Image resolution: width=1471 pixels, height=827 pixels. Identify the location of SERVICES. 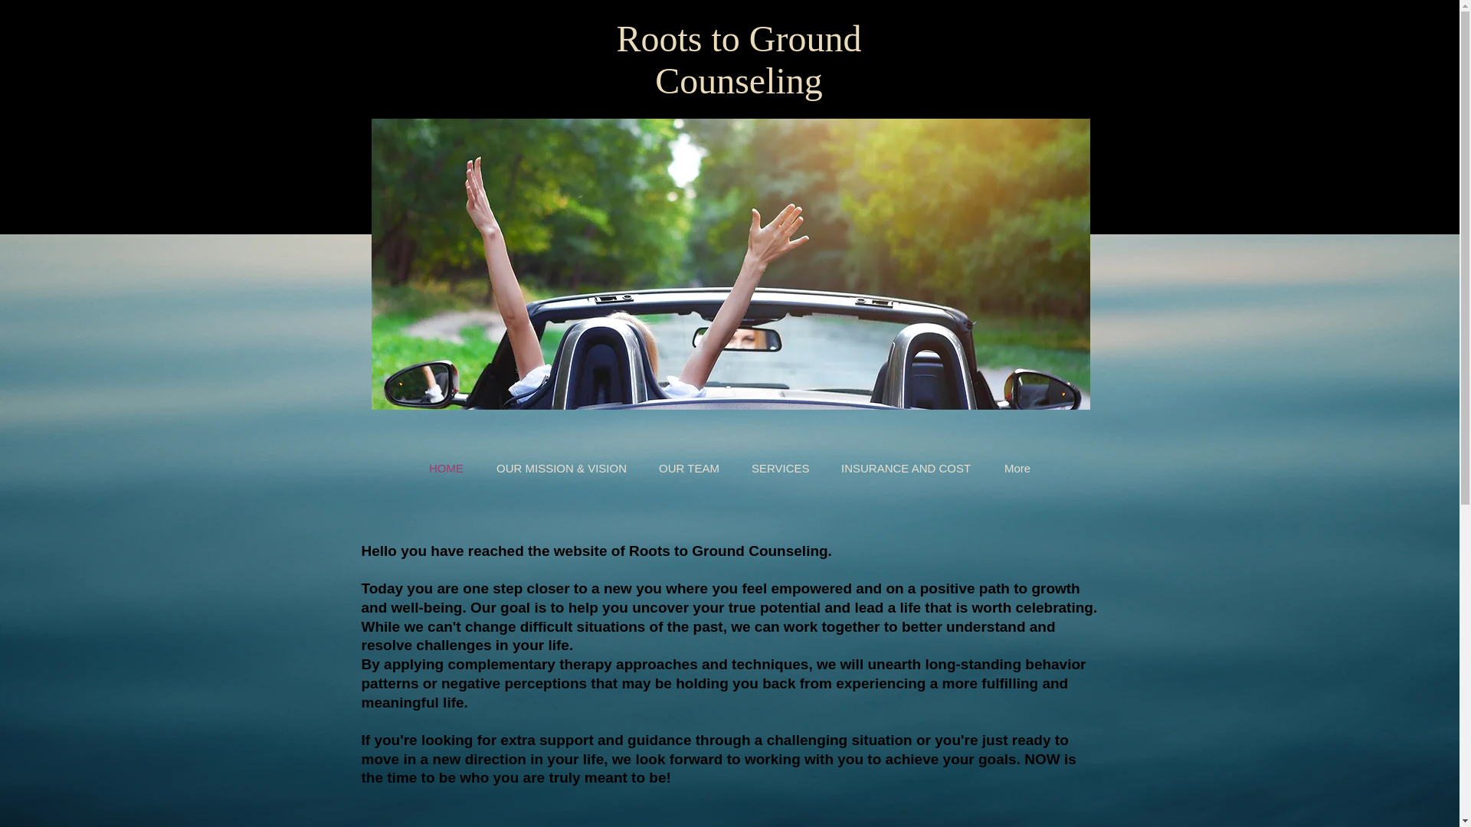
(780, 469).